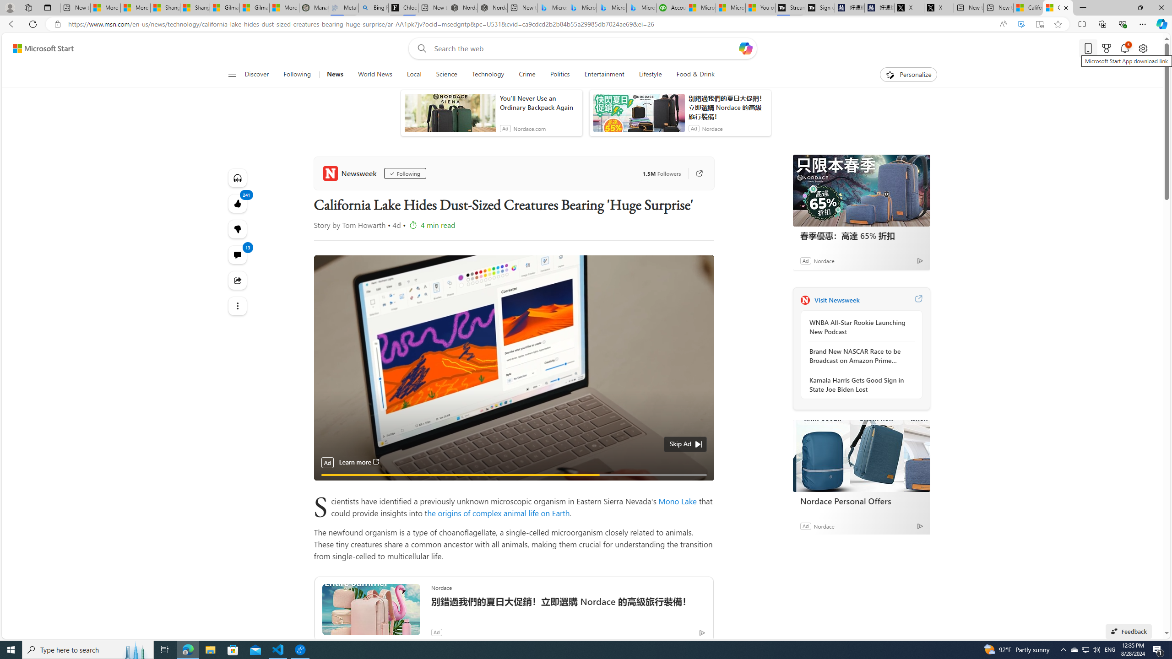  I want to click on Entertainment, so click(604, 75).